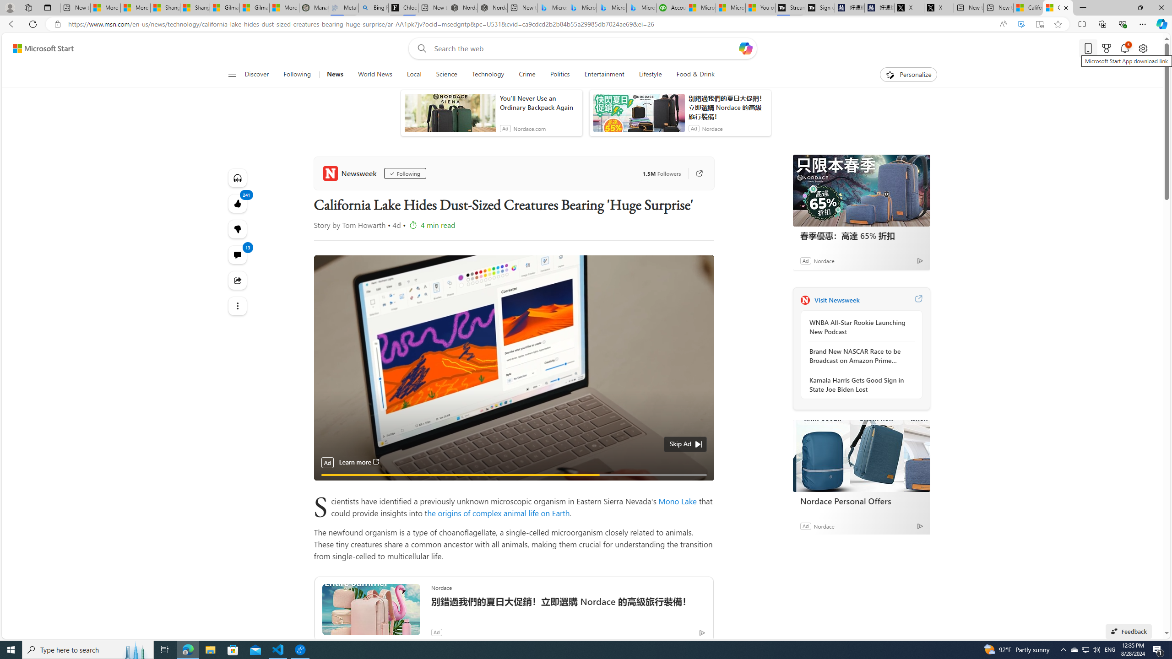  I want to click on Entertainment, so click(604, 75).